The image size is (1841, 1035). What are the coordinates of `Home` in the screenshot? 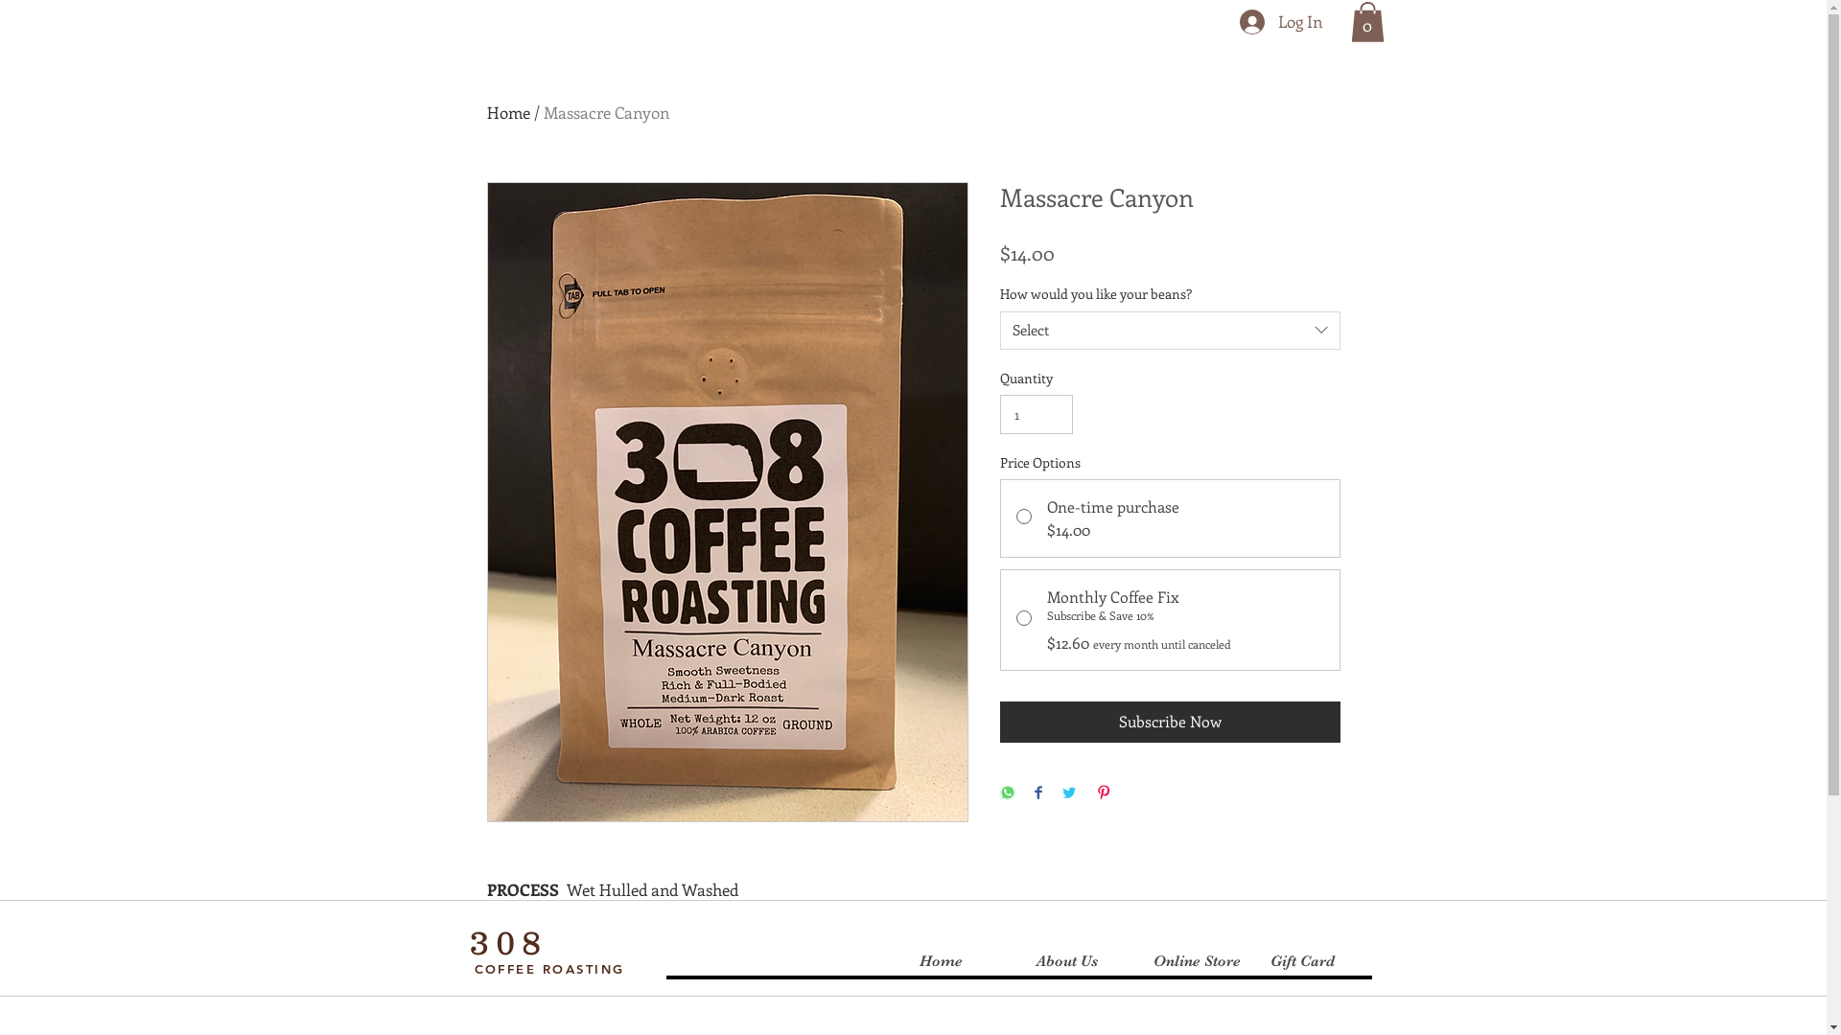 It's located at (962, 961).